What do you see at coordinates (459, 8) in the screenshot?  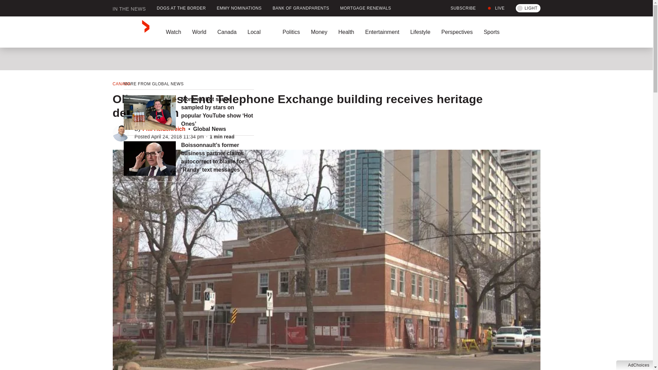 I see `SUBSCRIBE` at bounding box center [459, 8].